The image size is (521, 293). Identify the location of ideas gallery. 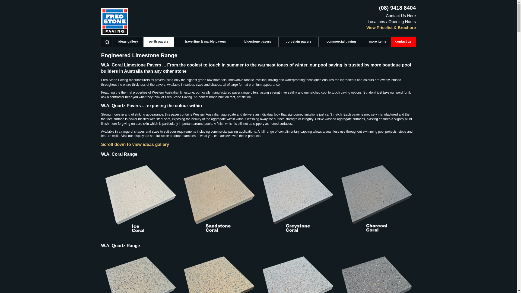
(128, 42).